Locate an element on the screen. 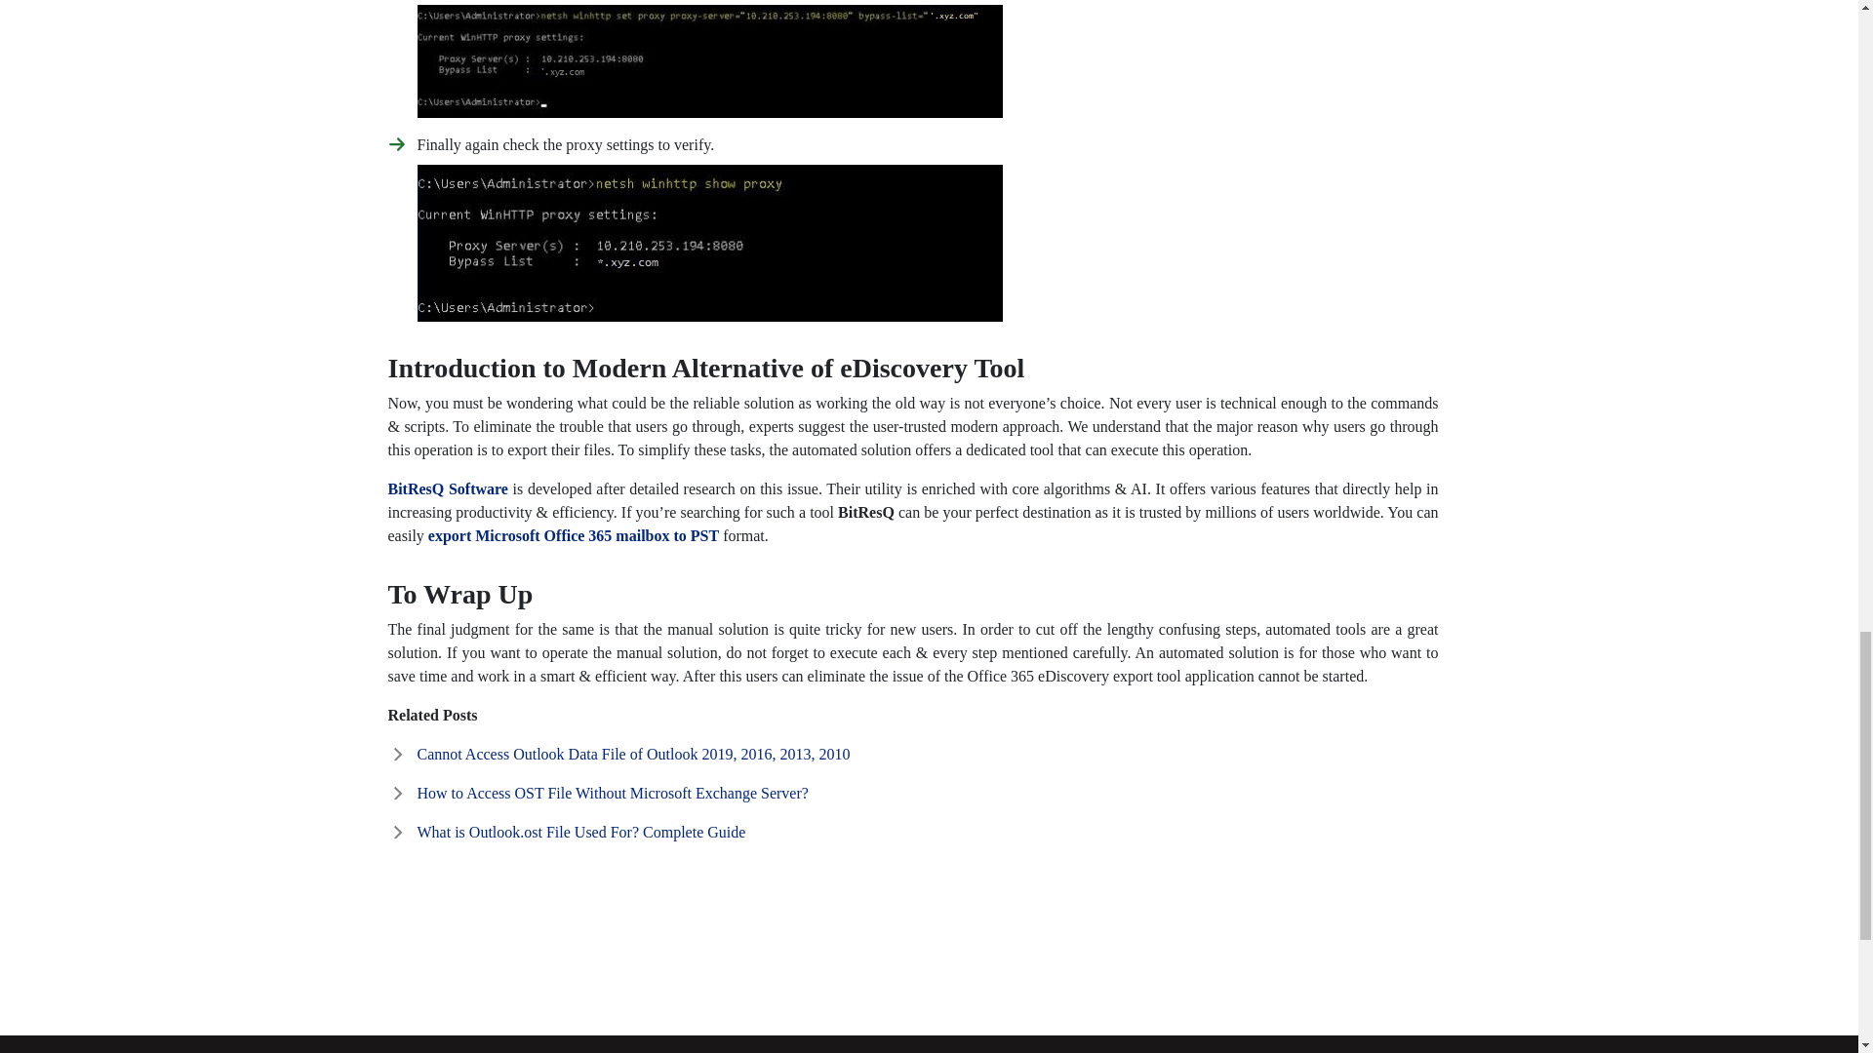 The width and height of the screenshot is (1873, 1053). BitResQ Software is located at coordinates (447, 487).